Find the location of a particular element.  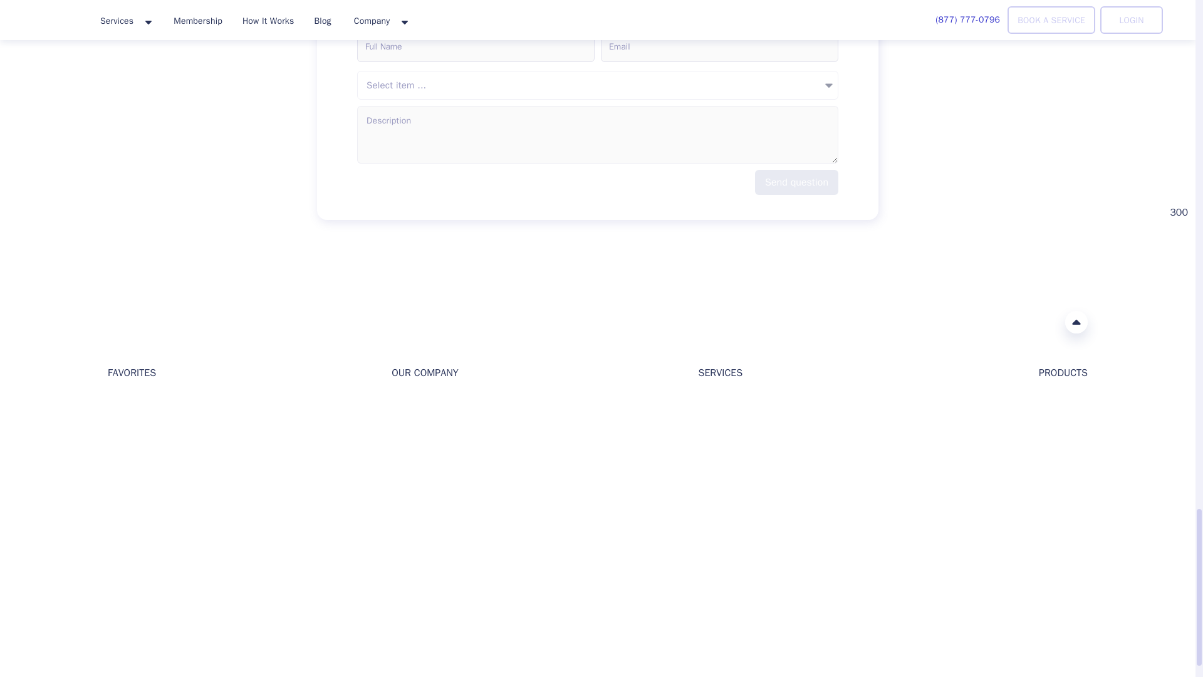

Home Alliance Support is located at coordinates (115, 590).